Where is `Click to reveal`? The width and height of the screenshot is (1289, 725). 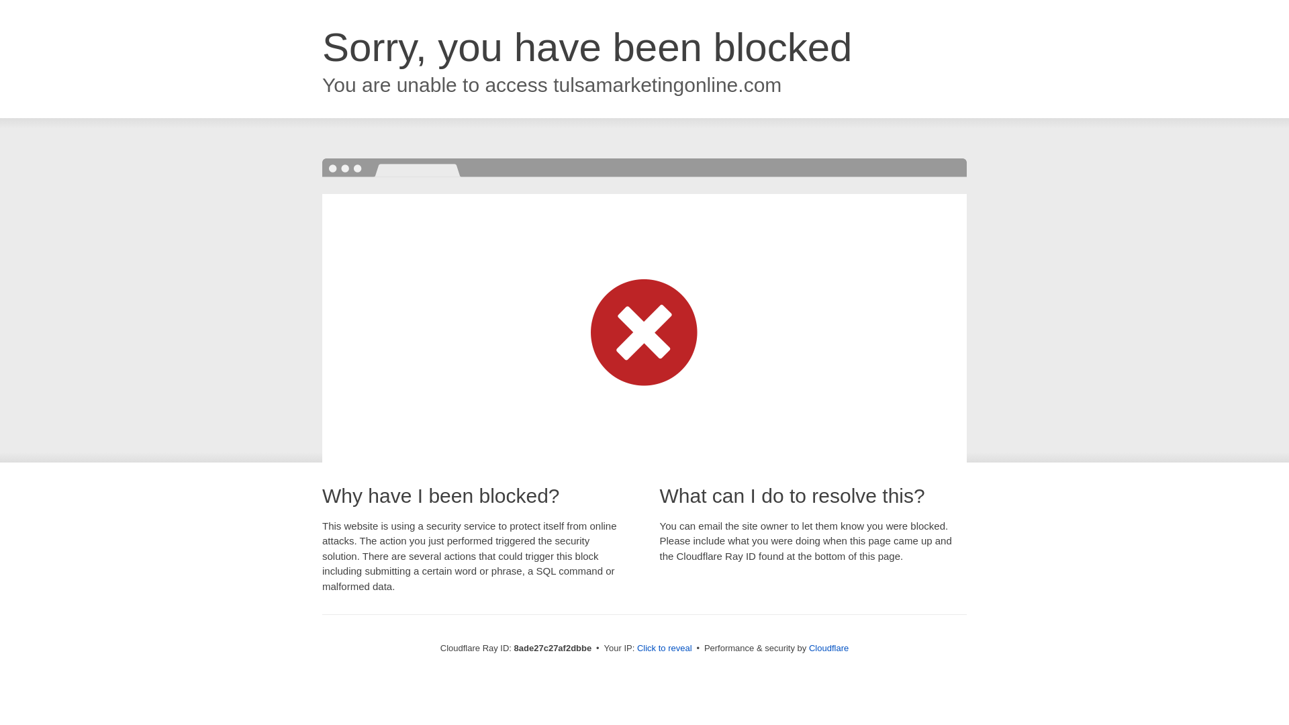
Click to reveal is located at coordinates (665, 648).